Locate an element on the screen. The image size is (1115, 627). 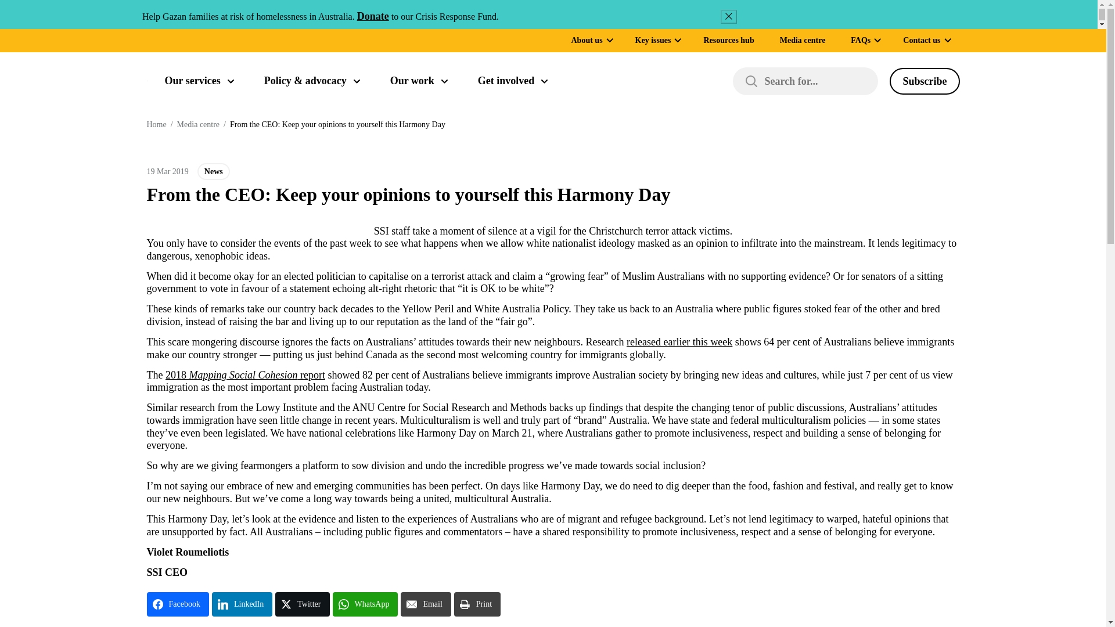
Mapping Social cohesion is located at coordinates (245, 375).